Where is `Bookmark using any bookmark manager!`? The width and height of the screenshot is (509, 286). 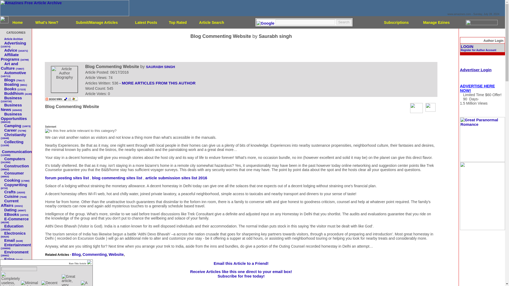 Bookmark using any bookmark manager! is located at coordinates (61, 100).